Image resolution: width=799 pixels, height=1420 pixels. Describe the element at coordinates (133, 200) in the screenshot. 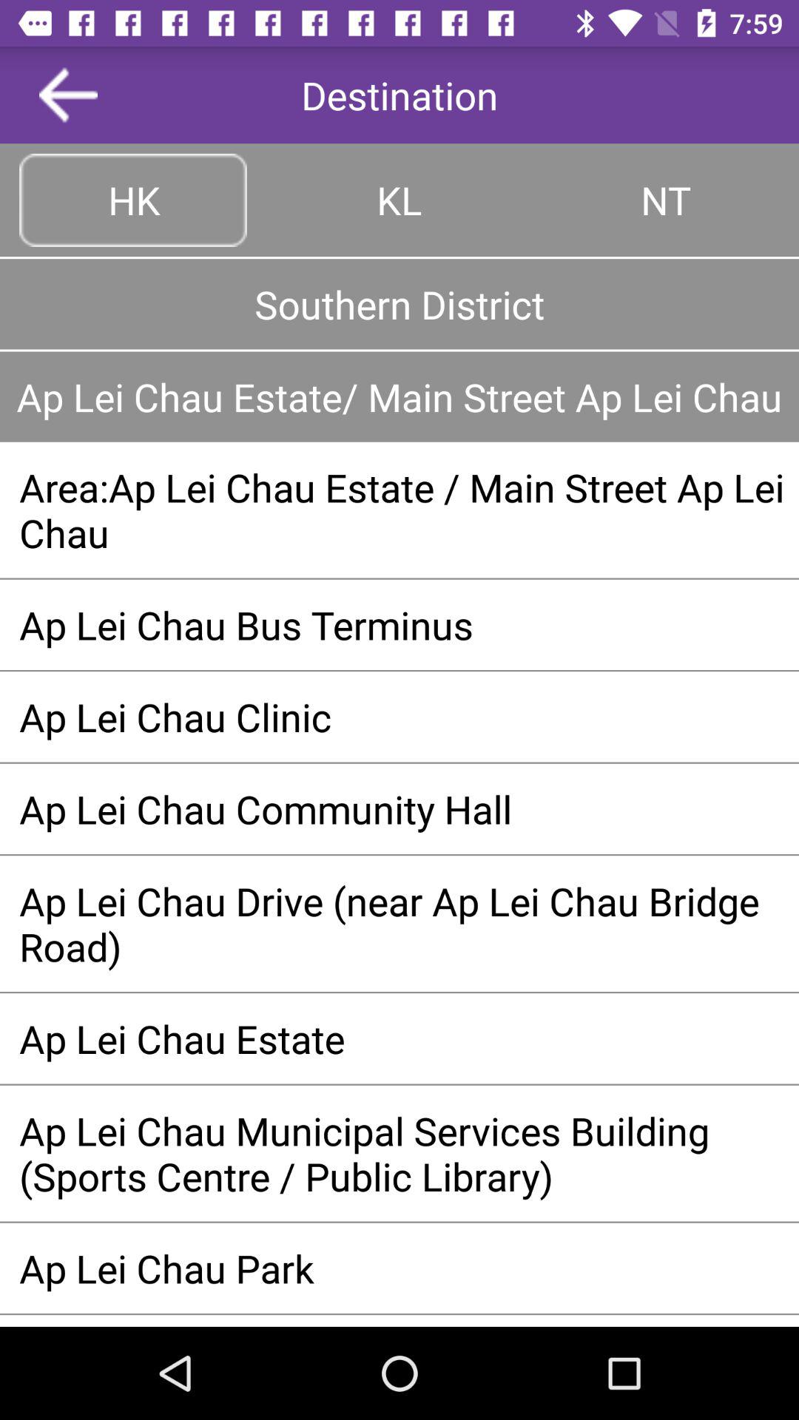

I see `launch hk button` at that location.